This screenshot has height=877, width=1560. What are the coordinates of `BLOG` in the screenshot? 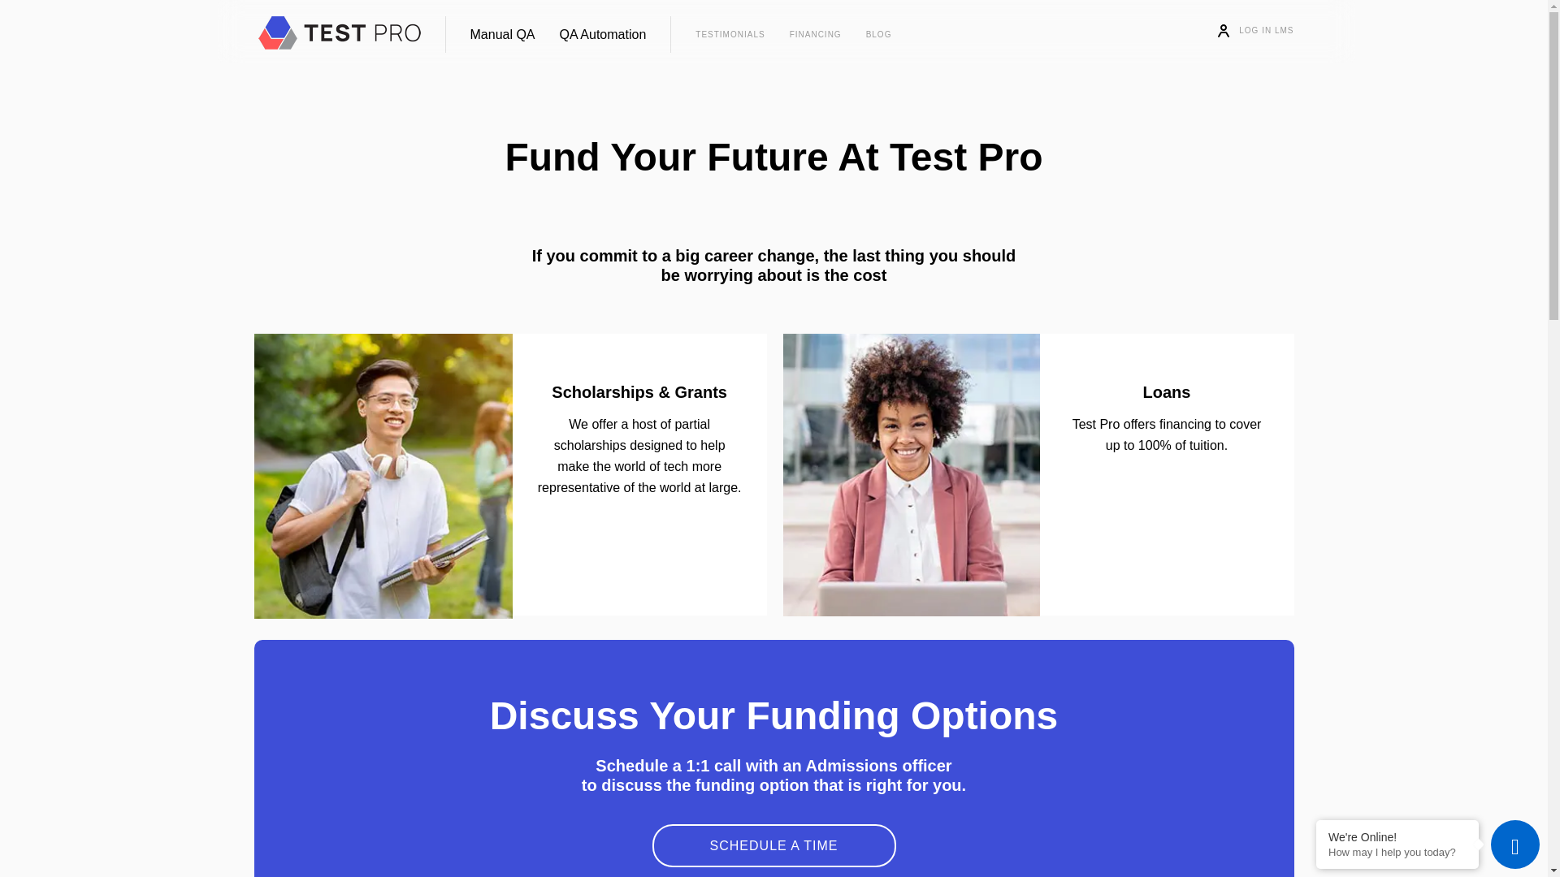 It's located at (879, 33).